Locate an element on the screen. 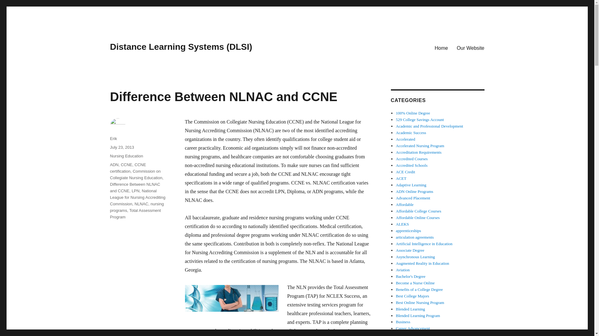  Total Assessment Program is located at coordinates (135, 213).